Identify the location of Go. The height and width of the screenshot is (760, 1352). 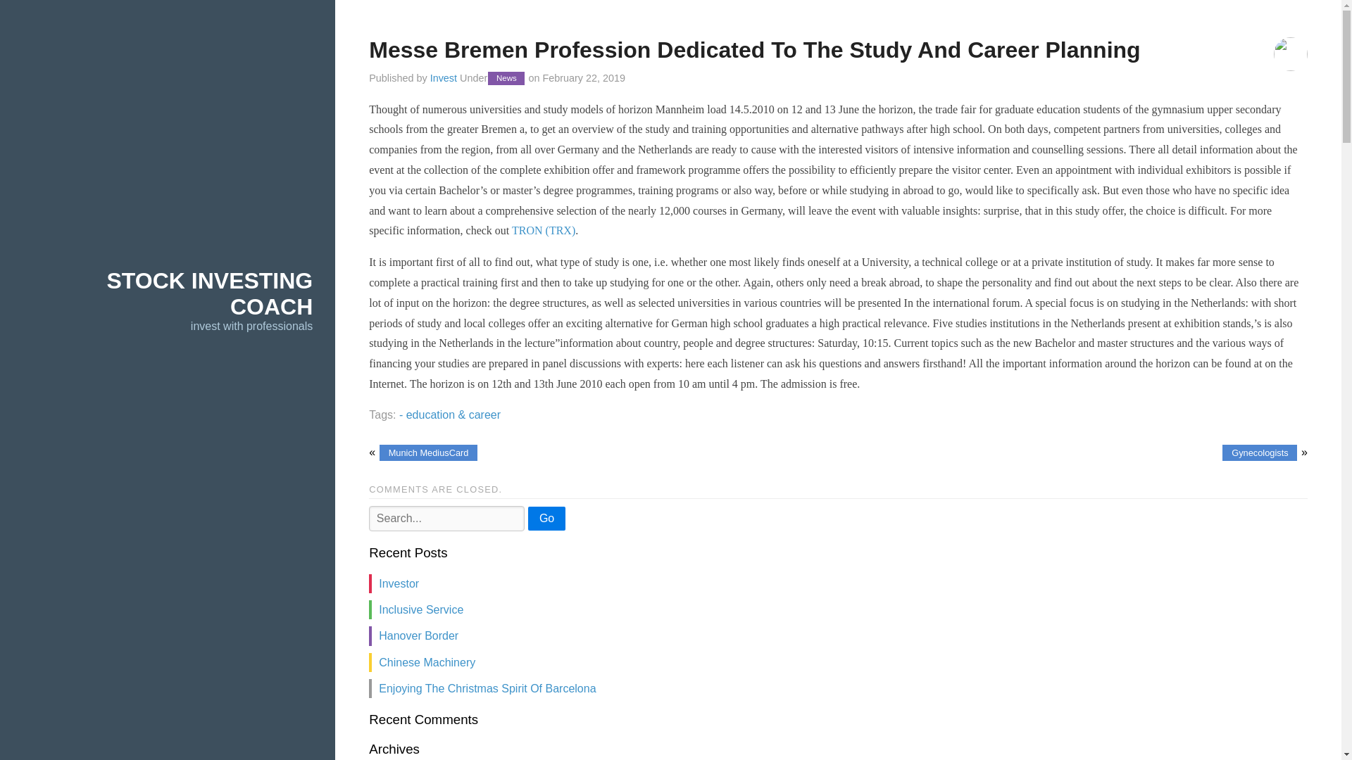
(546, 518).